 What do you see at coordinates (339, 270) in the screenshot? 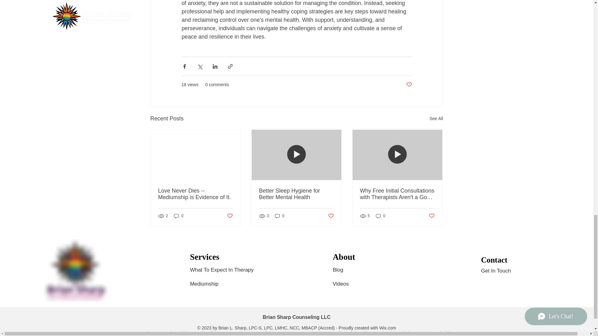
I see `Blog` at bounding box center [339, 270].